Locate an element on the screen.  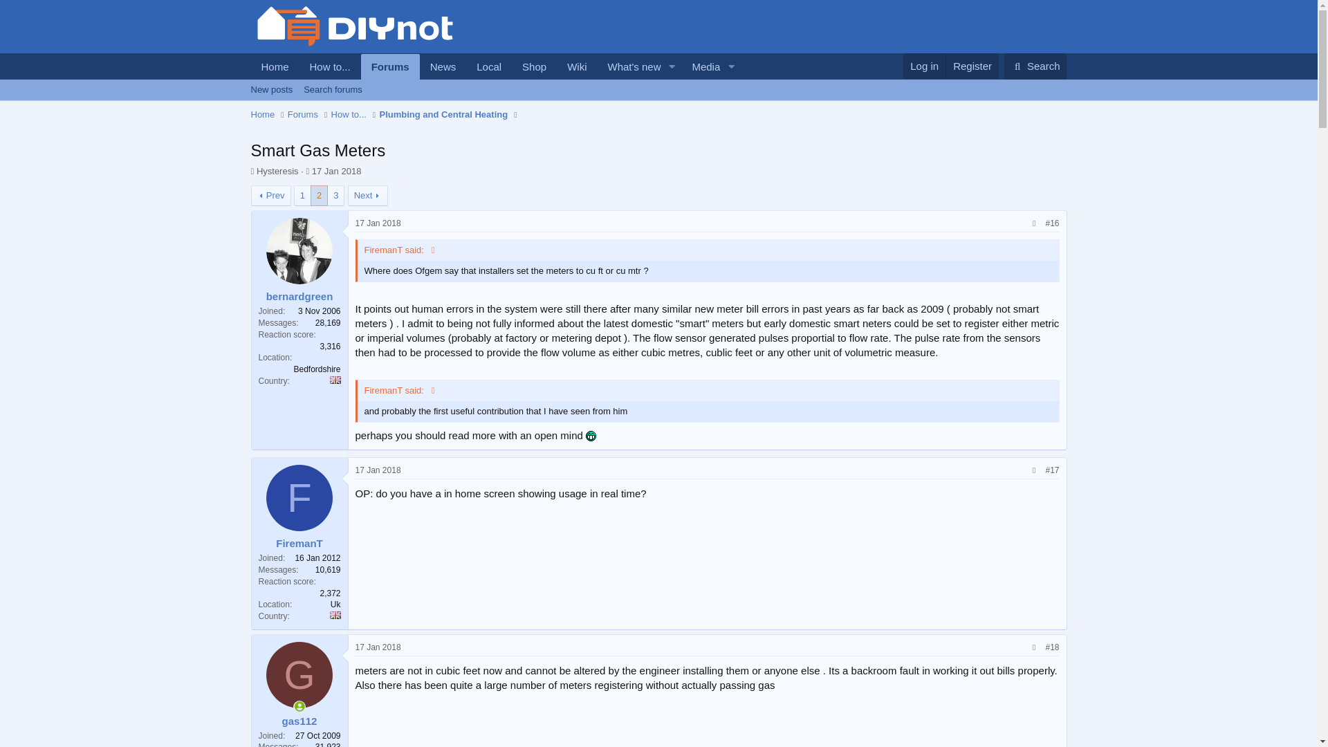
Log in is located at coordinates (658, 105).